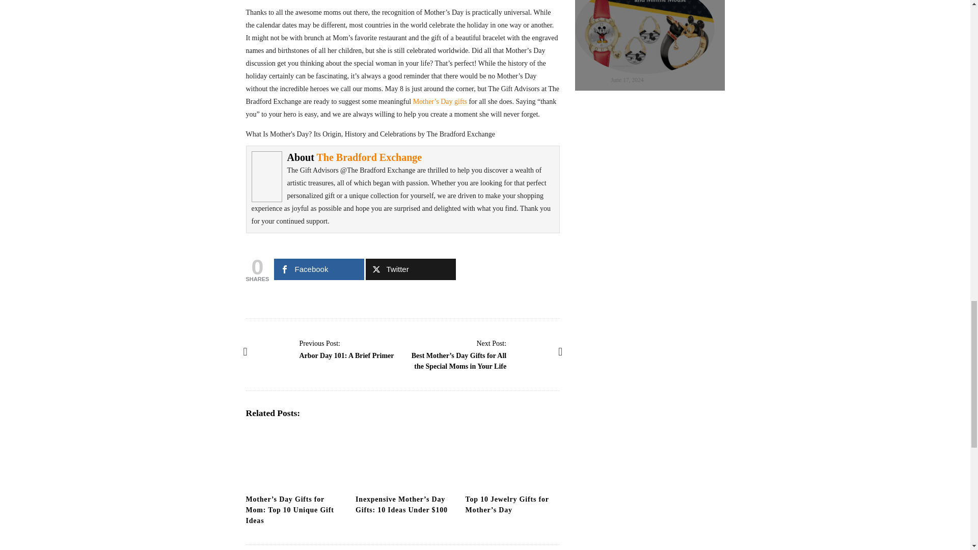 This screenshot has height=550, width=978. Describe the element at coordinates (370, 157) in the screenshot. I see `The Bradford Exchange` at that location.